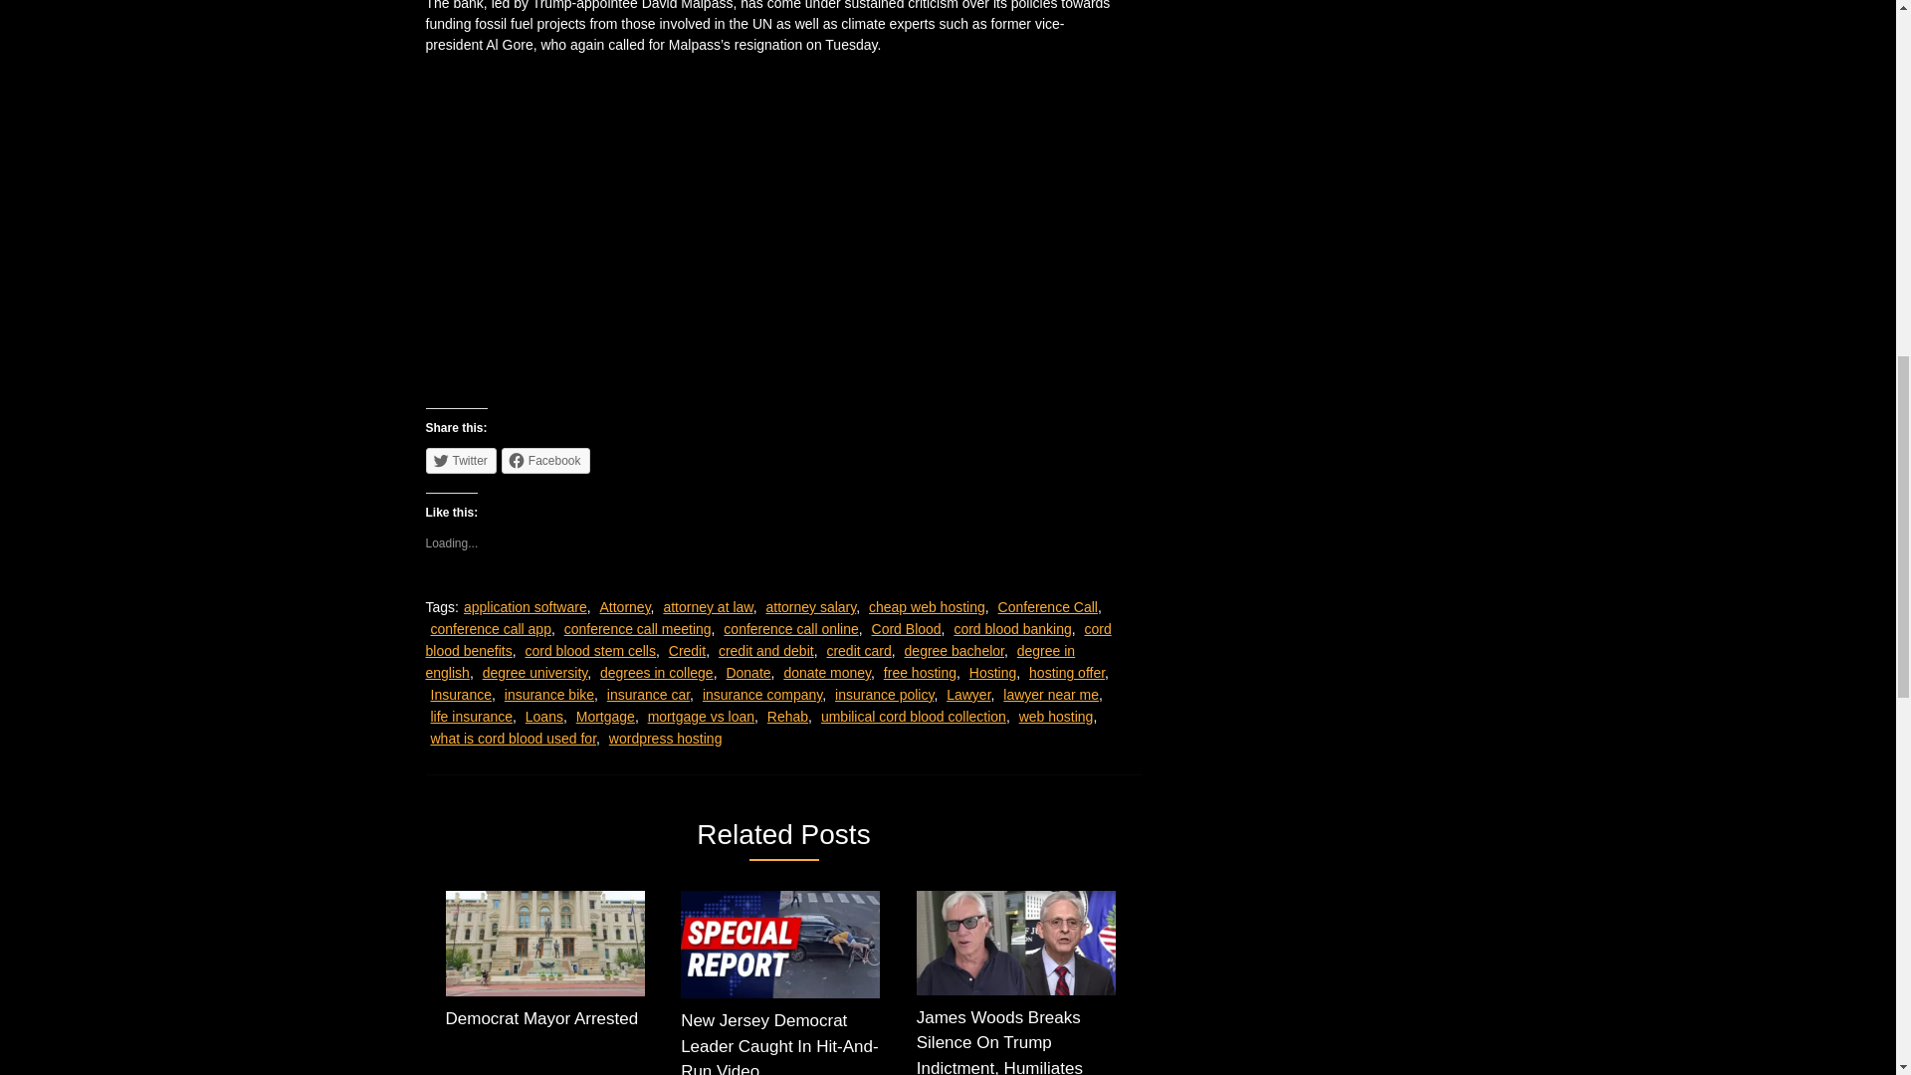 This screenshot has height=1075, width=1911. What do you see at coordinates (768, 640) in the screenshot?
I see `cord blood benefits` at bounding box center [768, 640].